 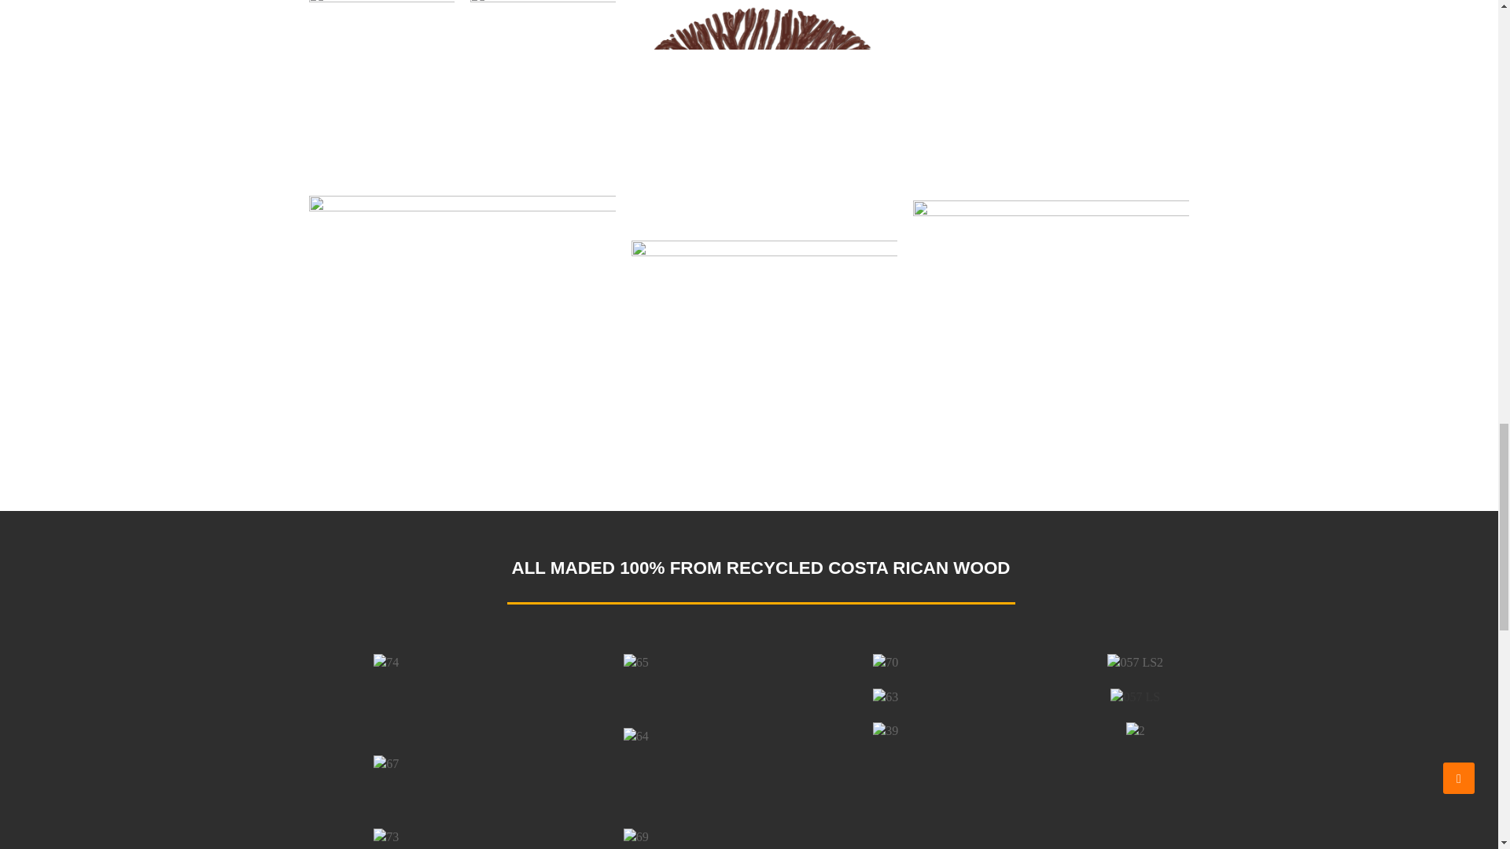 I want to click on 69, so click(x=635, y=836).